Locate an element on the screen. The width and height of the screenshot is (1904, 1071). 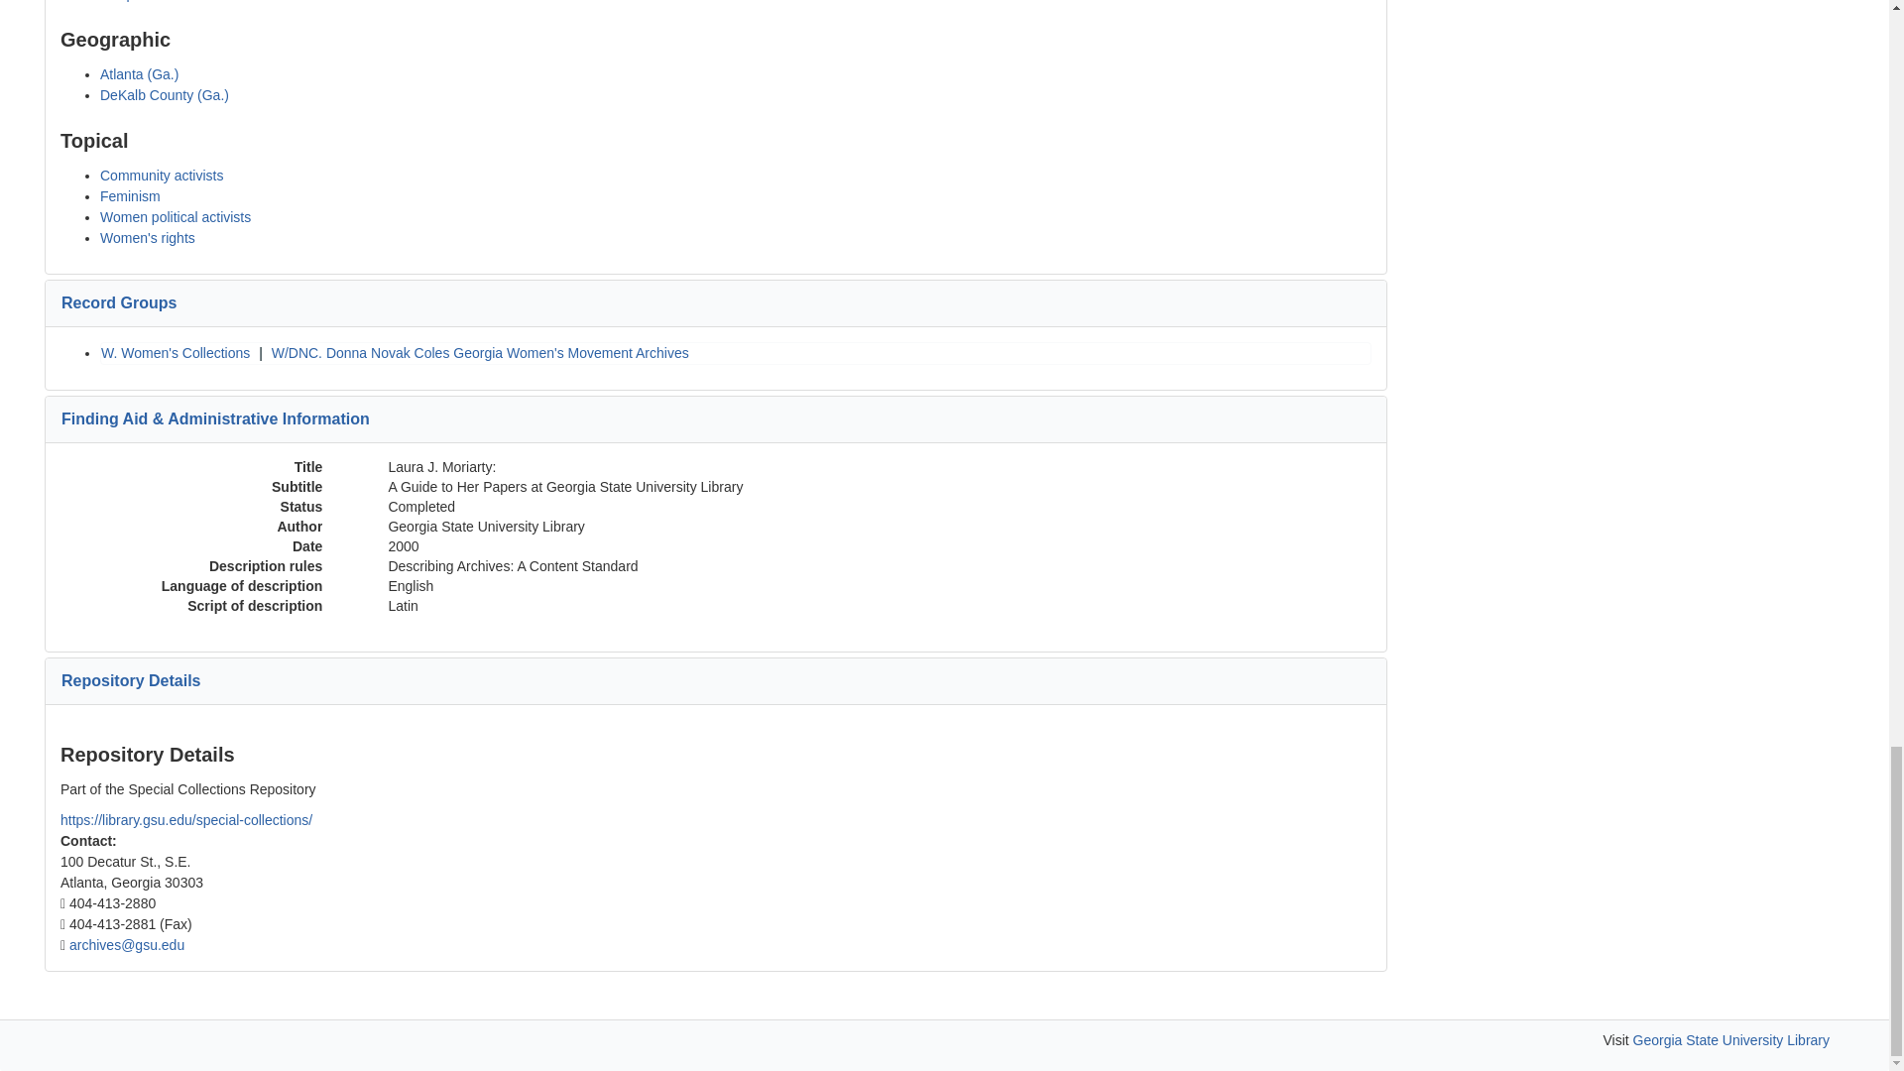
Community activists is located at coordinates (161, 175).